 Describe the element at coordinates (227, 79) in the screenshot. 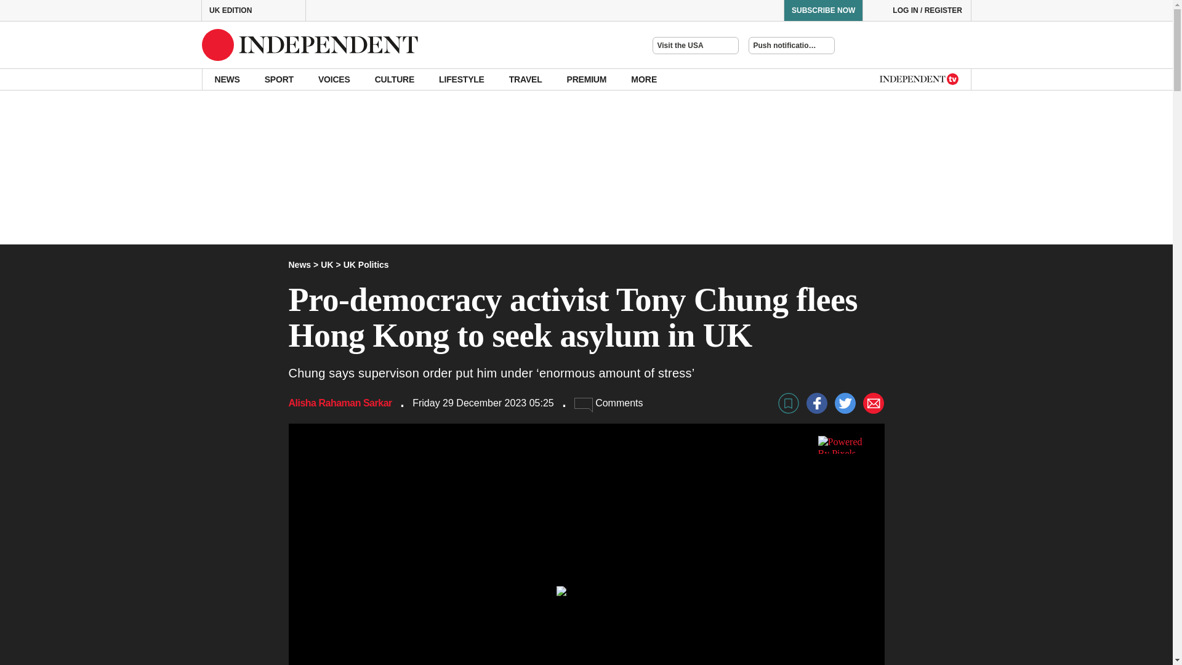

I see `NEWS` at that location.